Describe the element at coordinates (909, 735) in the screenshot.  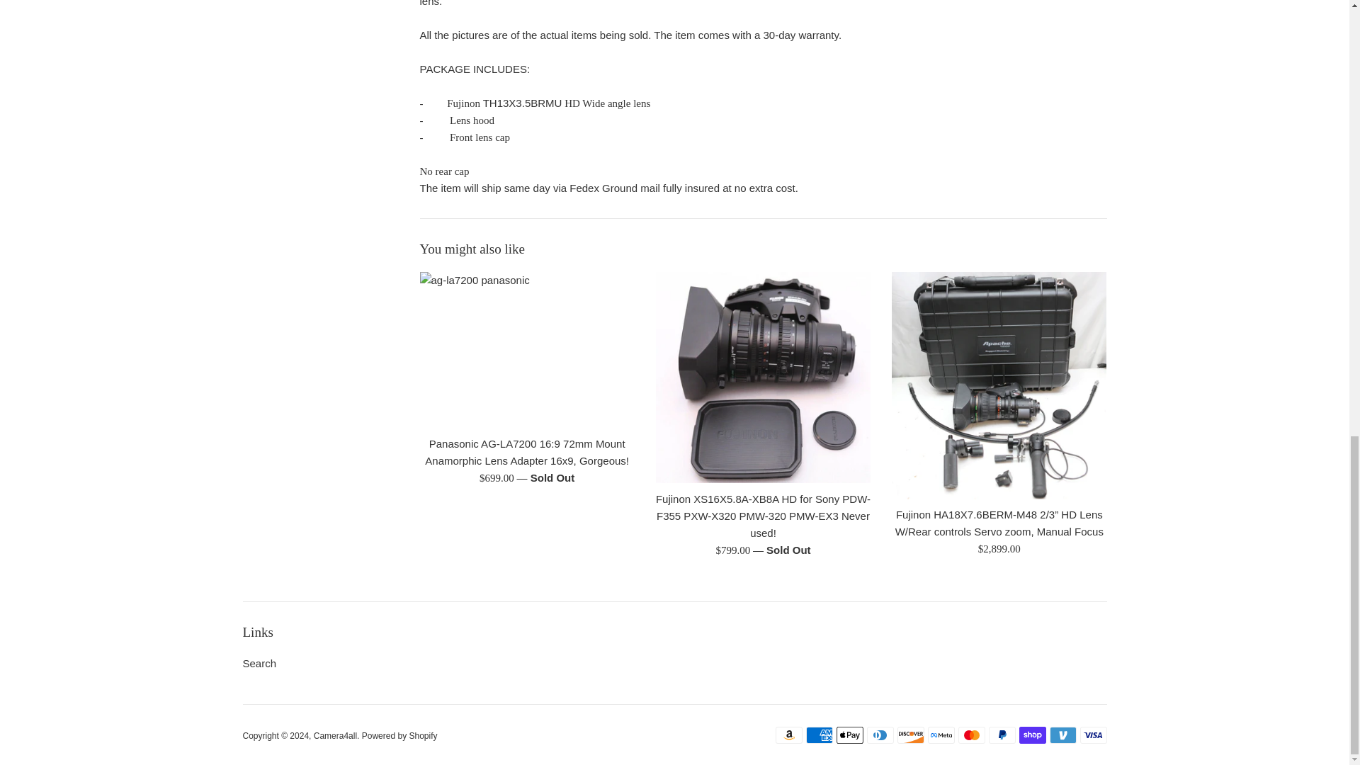
I see `Discover` at that location.